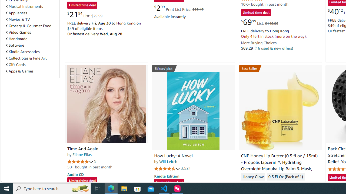  What do you see at coordinates (254, 185) in the screenshot?
I see `4.3 out of 5 stars` at bounding box center [254, 185].